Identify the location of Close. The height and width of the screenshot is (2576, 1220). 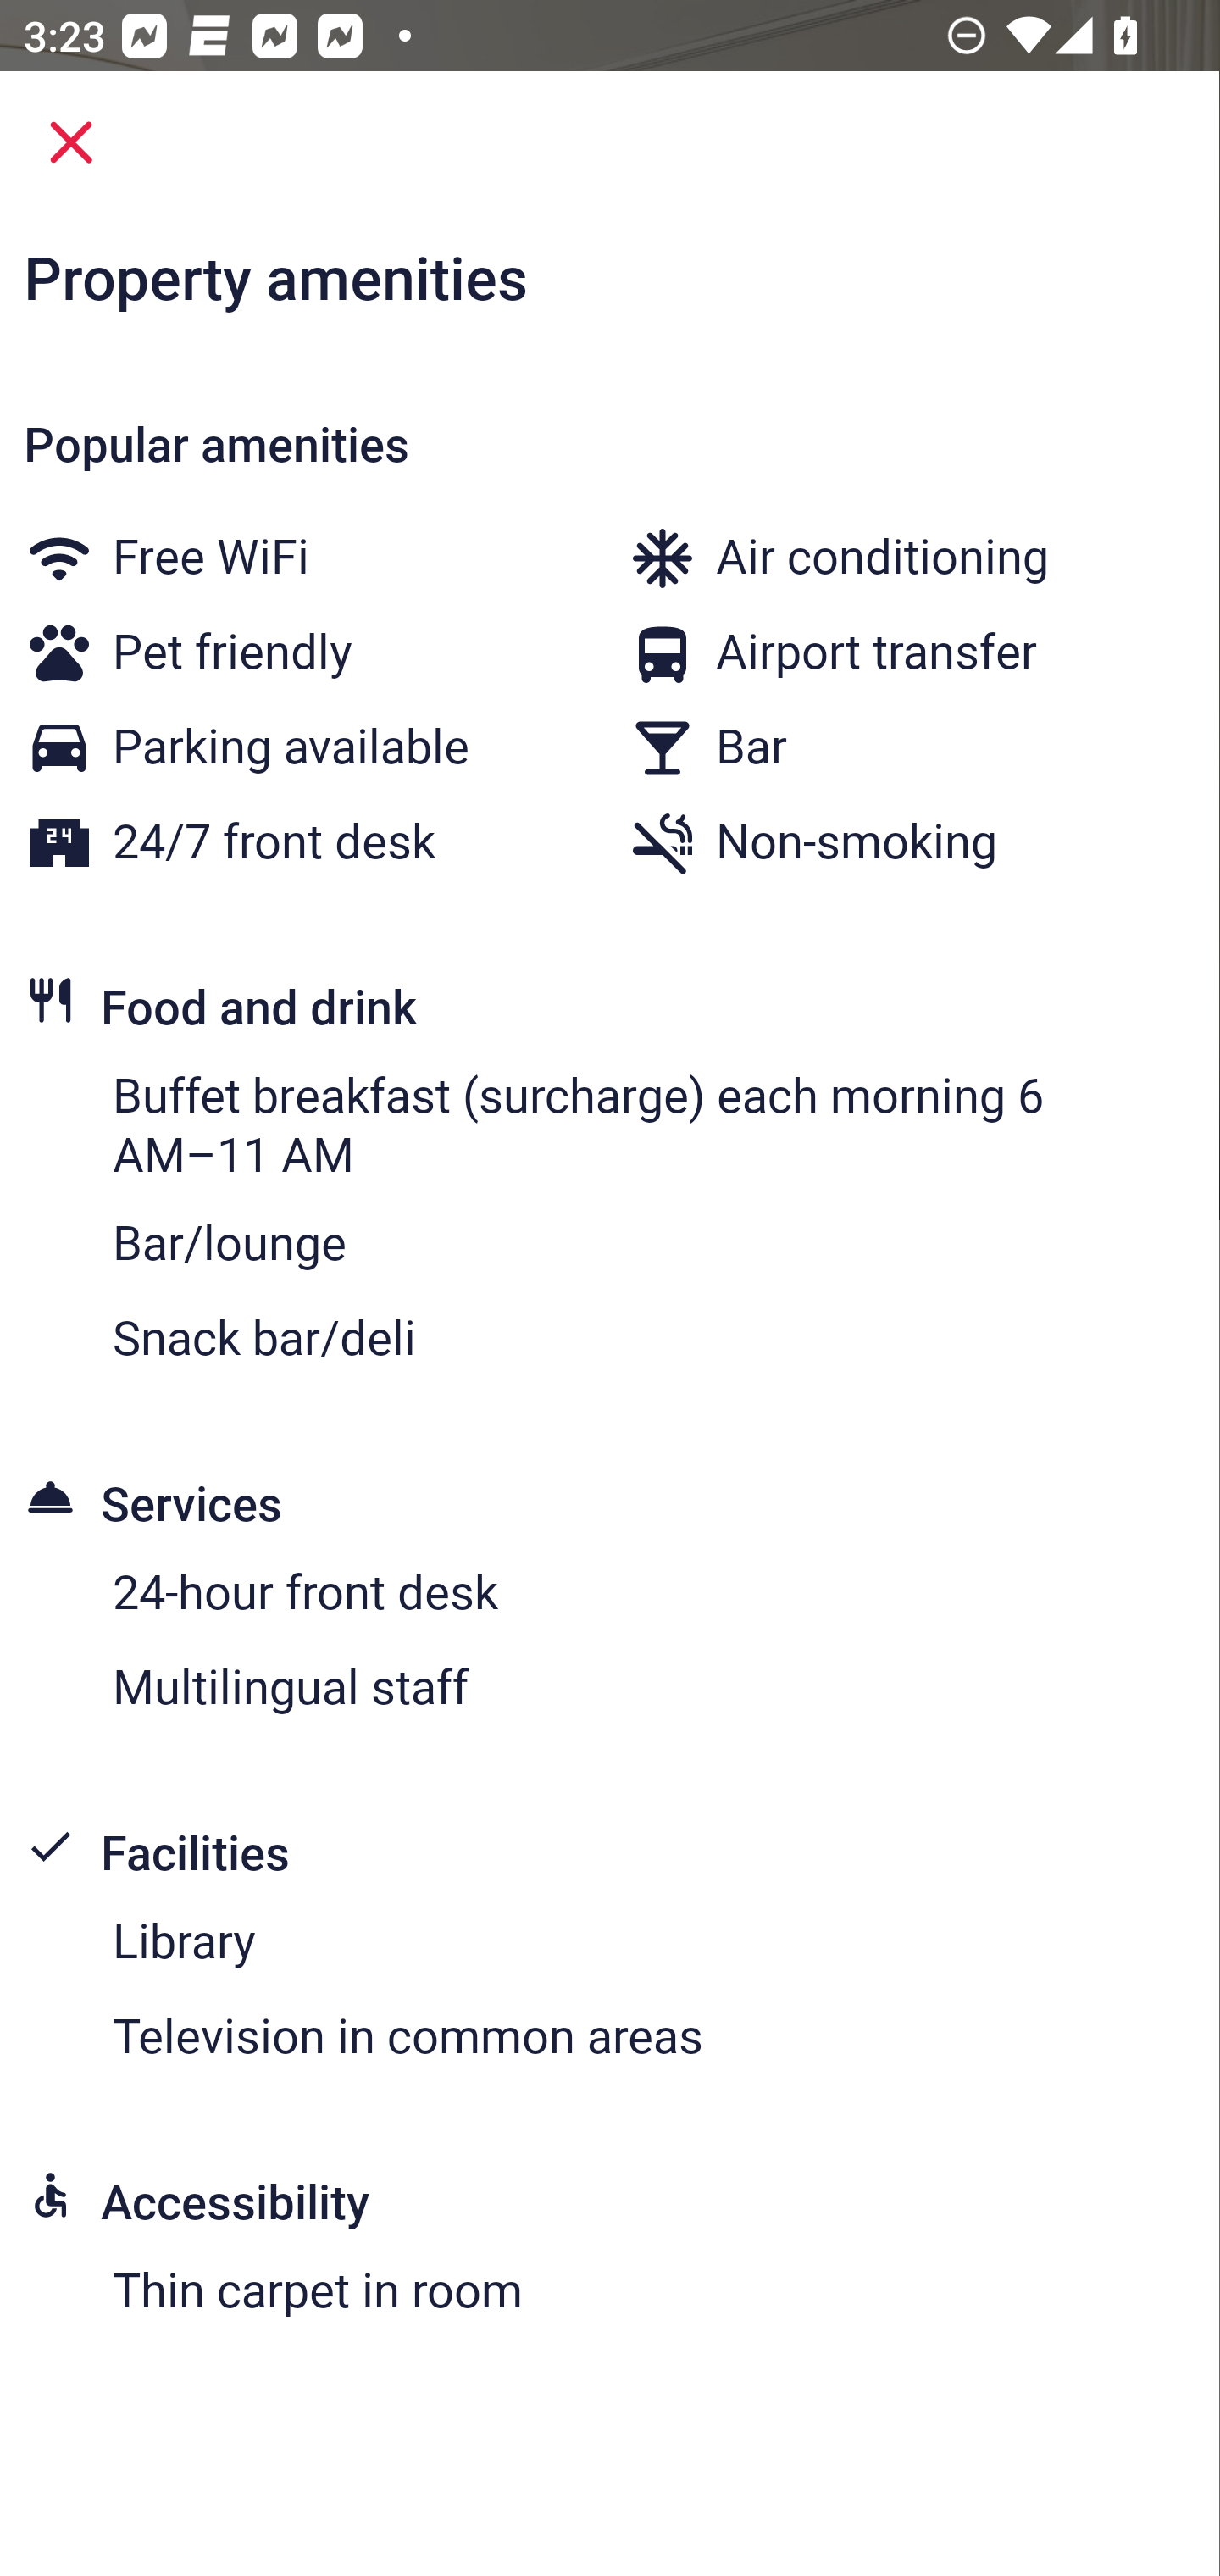
(71, 142).